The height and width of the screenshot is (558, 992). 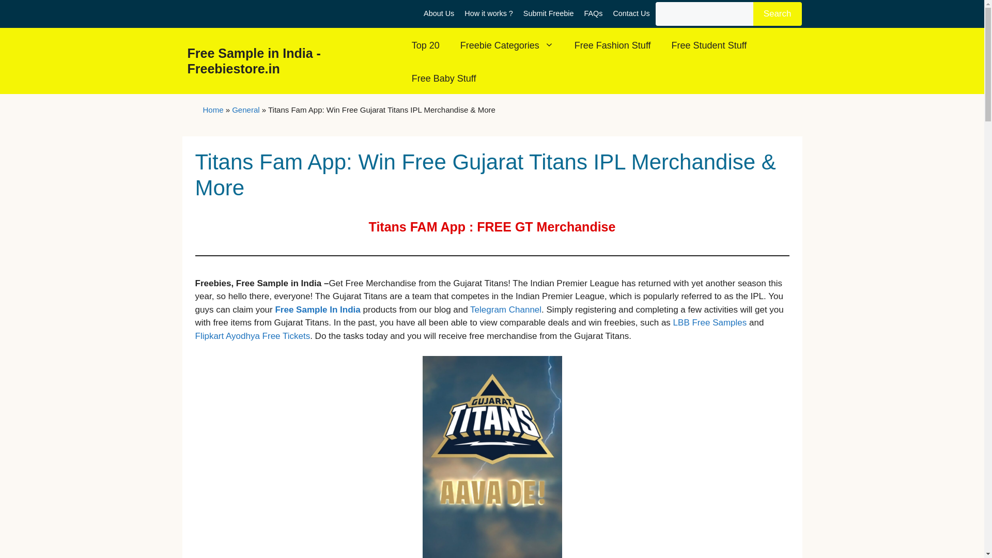 I want to click on Free Sample in India - Freebiestore.in, so click(x=254, y=60).